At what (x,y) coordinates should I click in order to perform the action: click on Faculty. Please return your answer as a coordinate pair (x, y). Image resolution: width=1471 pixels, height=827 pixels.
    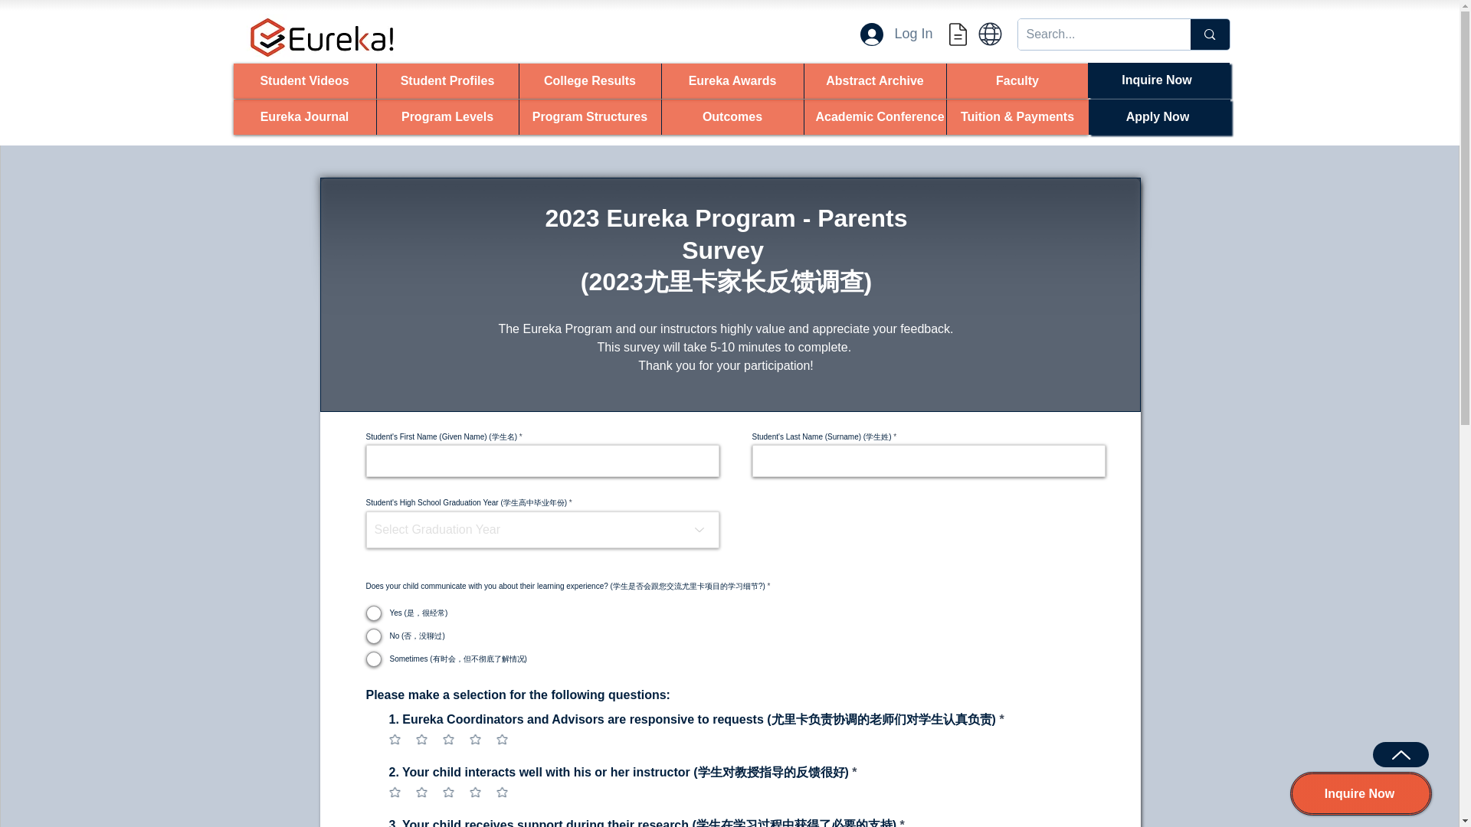
    Looking at the image, I should click on (1017, 81).